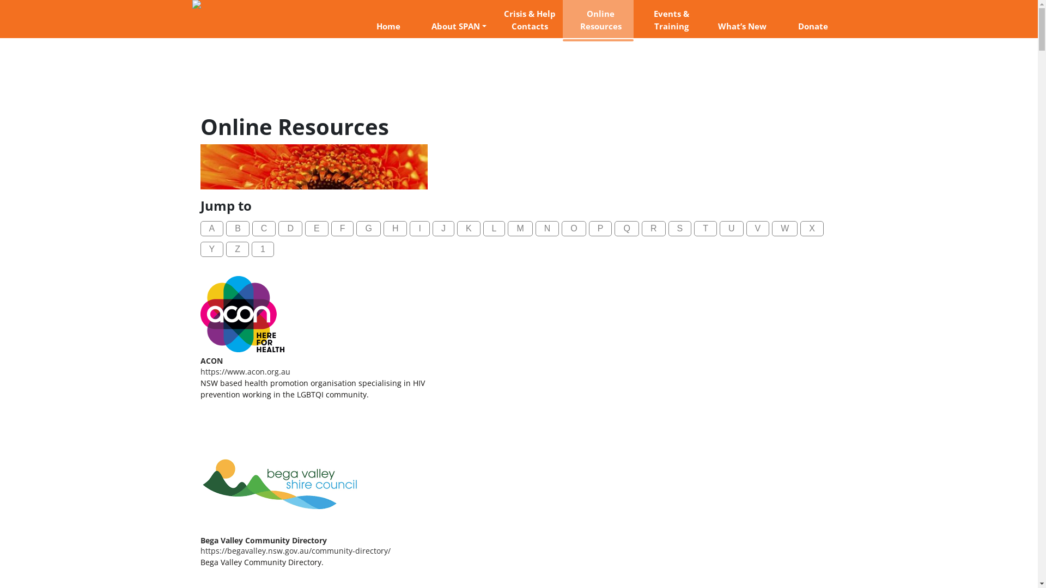 Image resolution: width=1046 pixels, height=588 pixels. What do you see at coordinates (295, 551) in the screenshot?
I see `https://begavalley.nsw.gov.au/community-directory/` at bounding box center [295, 551].